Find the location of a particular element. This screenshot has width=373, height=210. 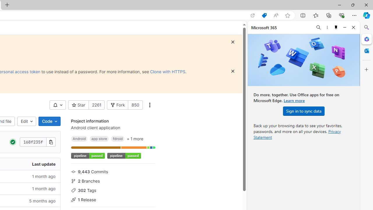

More actions is located at coordinates (149, 105).